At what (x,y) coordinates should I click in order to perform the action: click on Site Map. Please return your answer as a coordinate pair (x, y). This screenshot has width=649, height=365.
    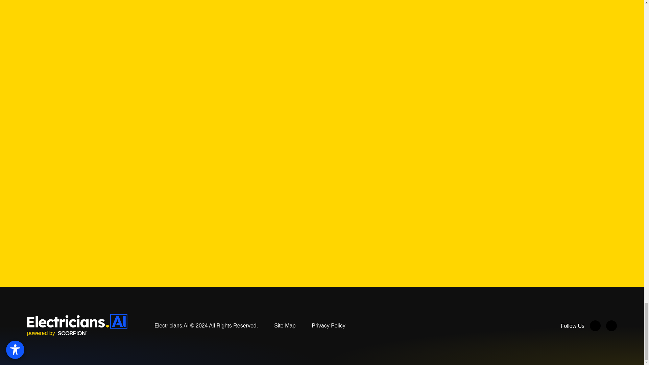
    Looking at the image, I should click on (285, 325).